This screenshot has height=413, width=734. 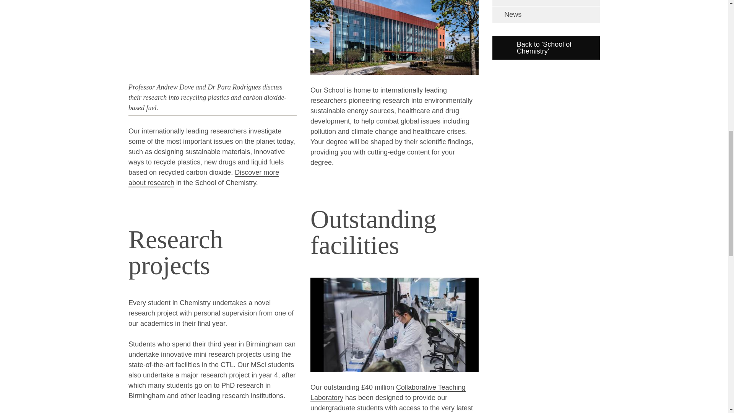 What do you see at coordinates (203, 178) in the screenshot?
I see `Discover more about research` at bounding box center [203, 178].